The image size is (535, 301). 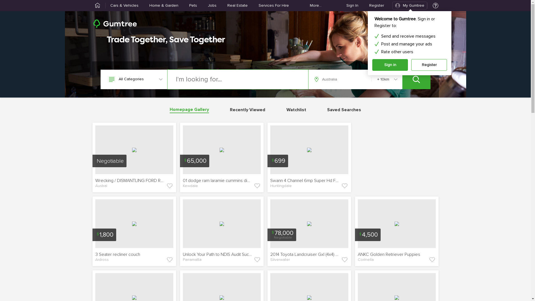 What do you see at coordinates (344, 260) in the screenshot?
I see `Add to watchlist` at bounding box center [344, 260].